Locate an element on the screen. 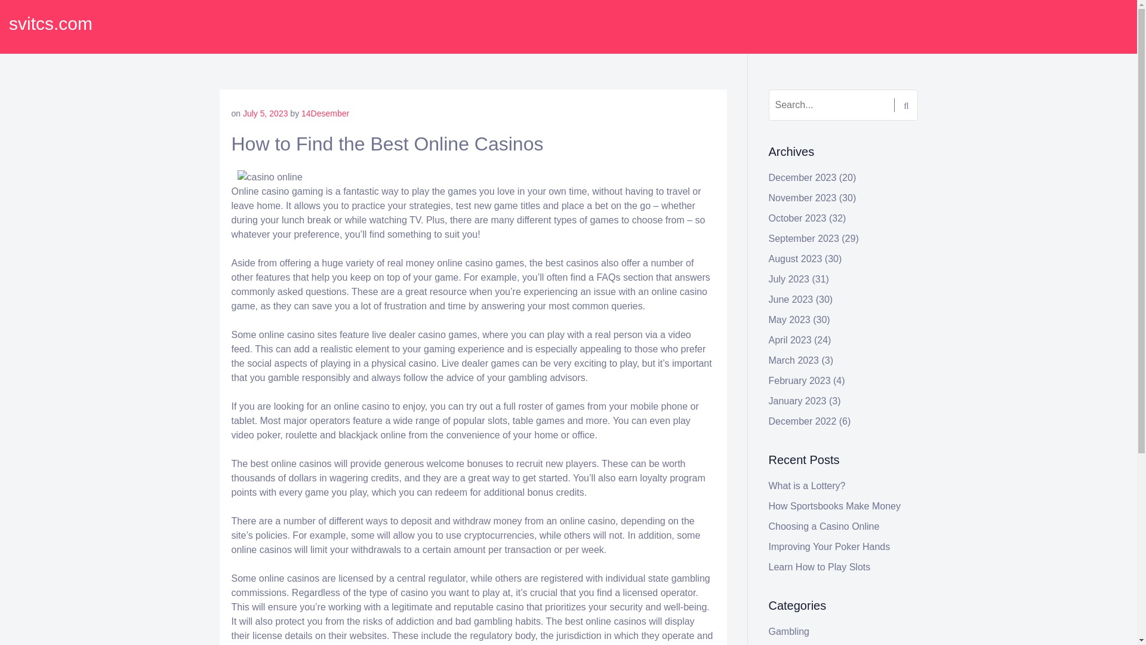  Learn How to Play Slots is located at coordinates (820, 566).